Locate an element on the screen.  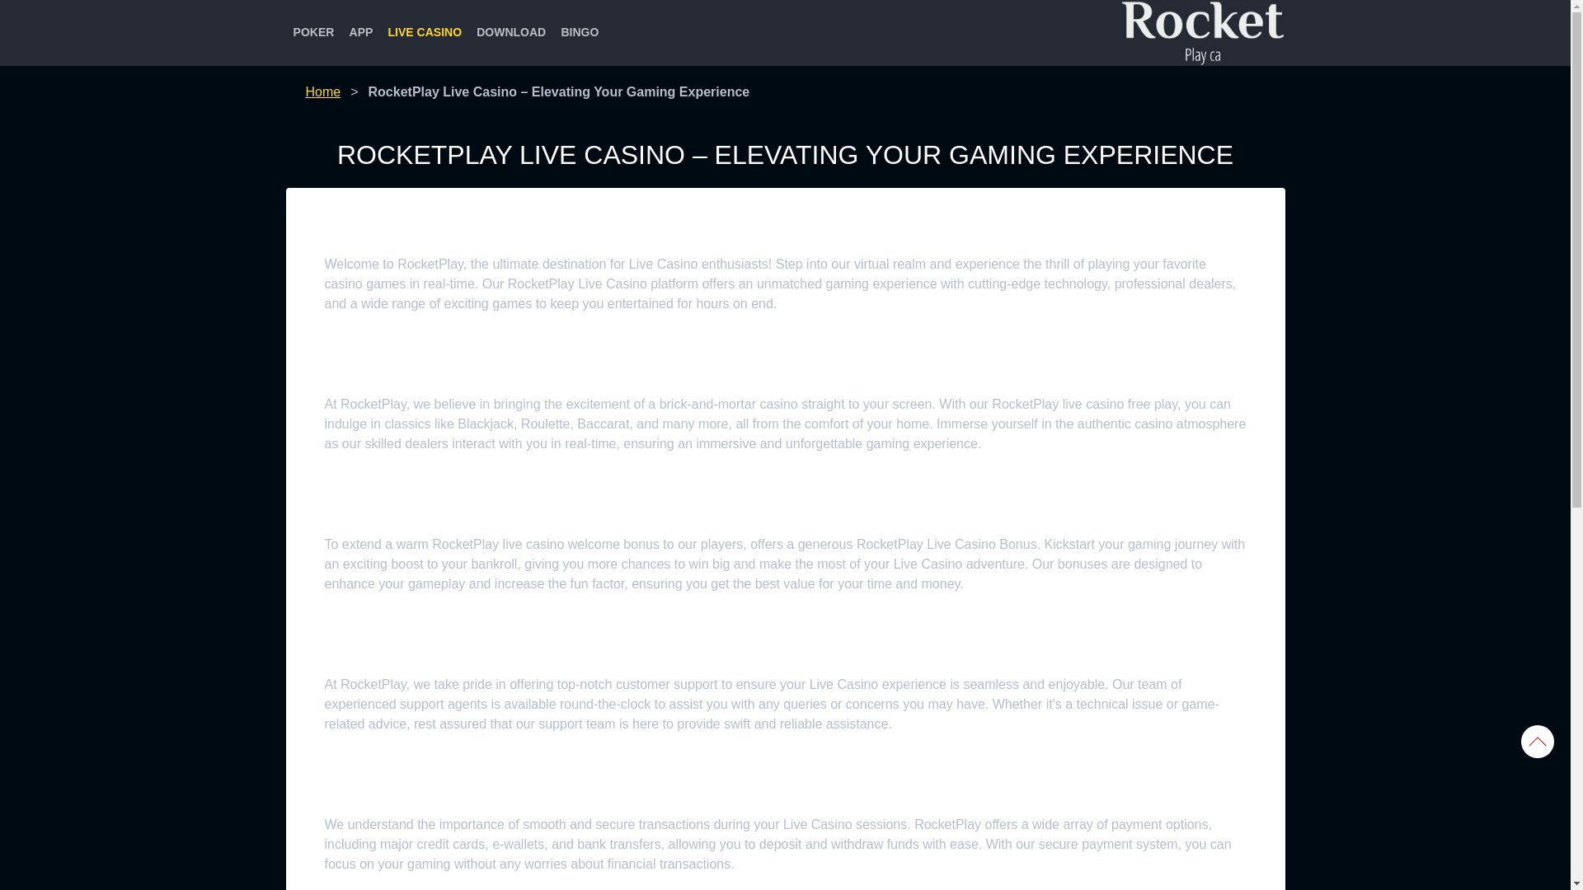
Home is located at coordinates (322, 91).